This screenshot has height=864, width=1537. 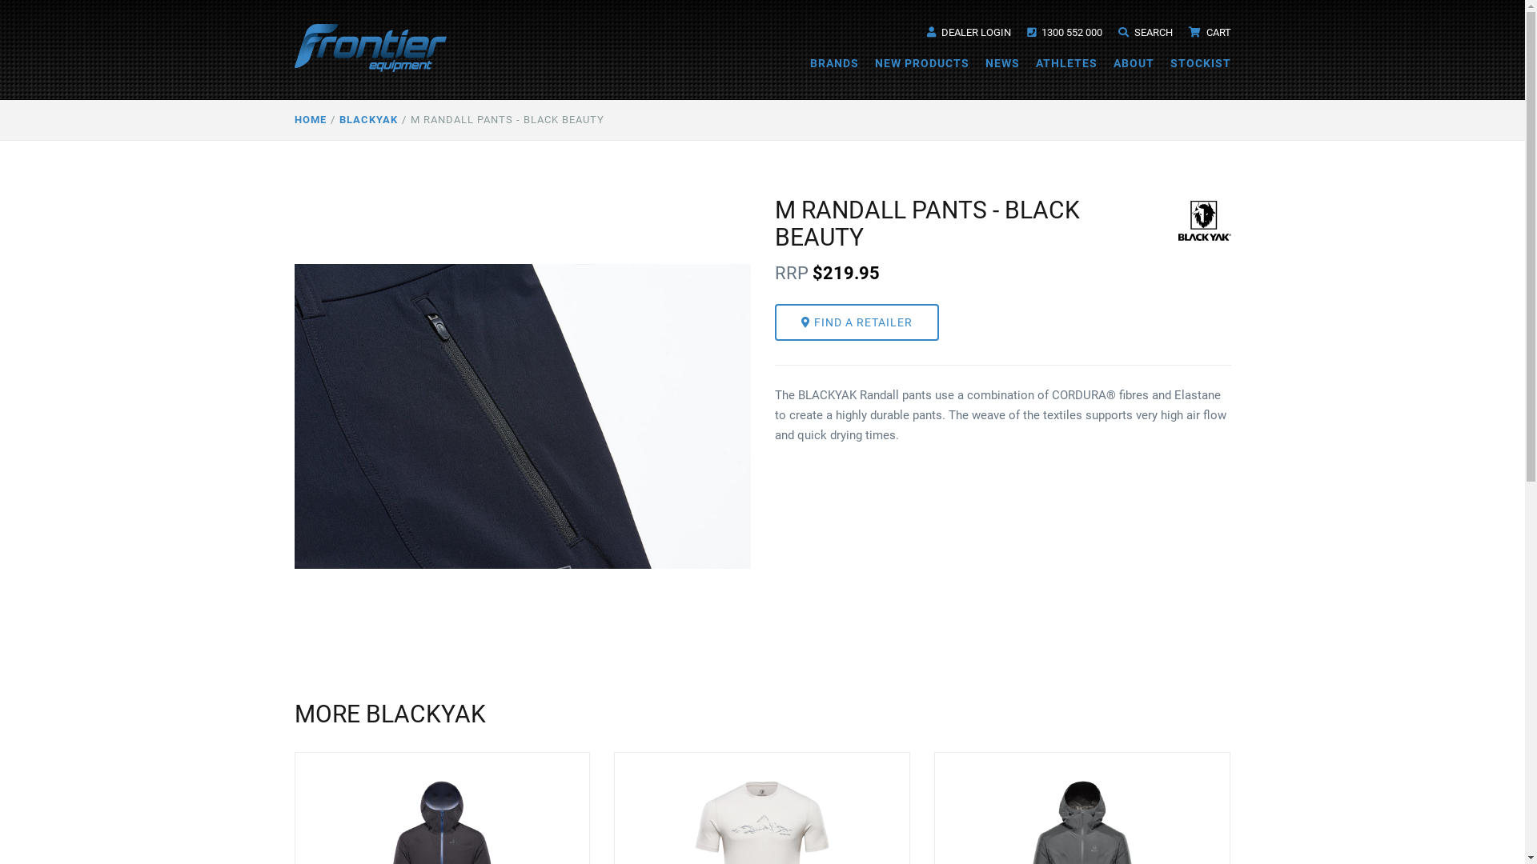 I want to click on BRANDS, so click(x=834, y=63).